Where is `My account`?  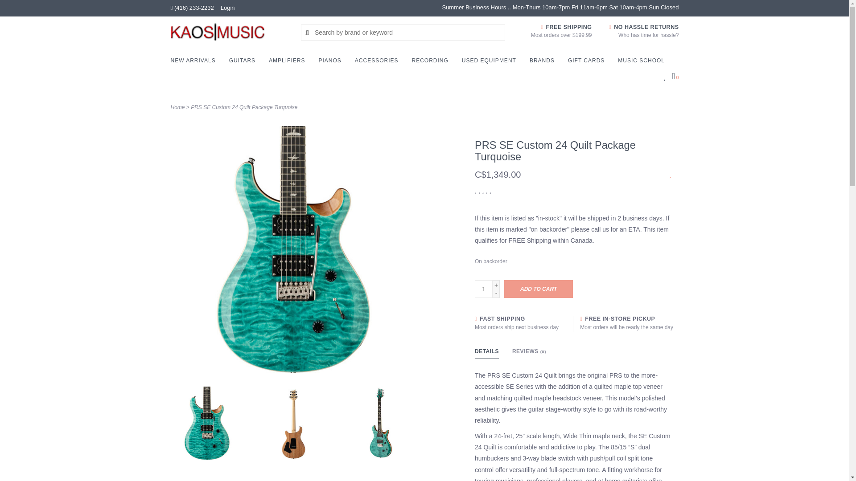 My account is located at coordinates (227, 7).